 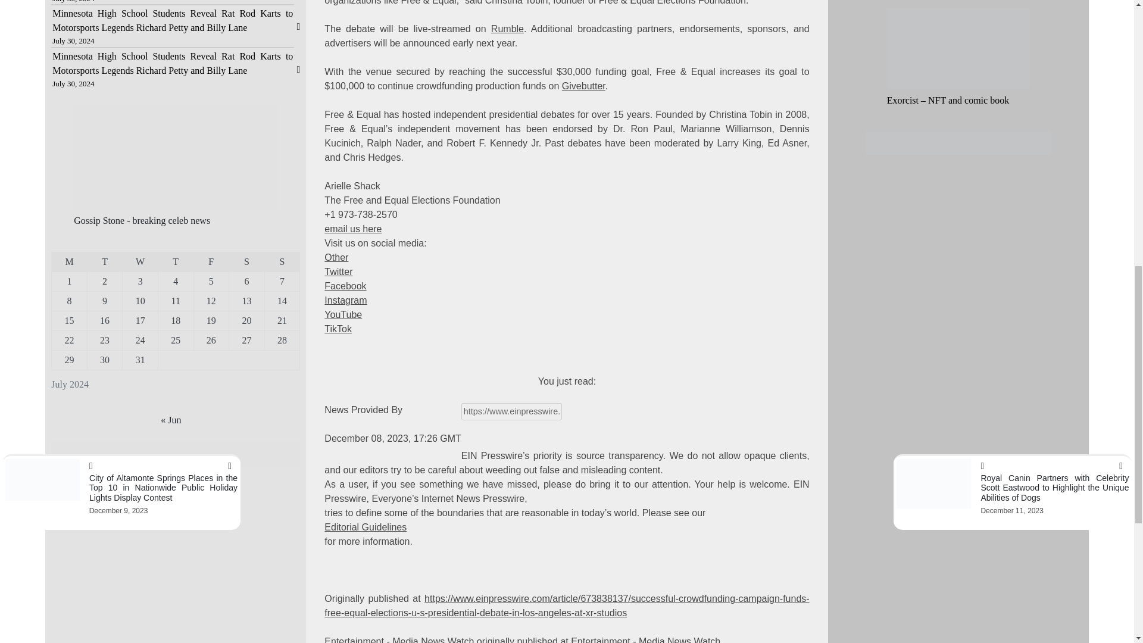 I want to click on Thursday, so click(x=175, y=262).